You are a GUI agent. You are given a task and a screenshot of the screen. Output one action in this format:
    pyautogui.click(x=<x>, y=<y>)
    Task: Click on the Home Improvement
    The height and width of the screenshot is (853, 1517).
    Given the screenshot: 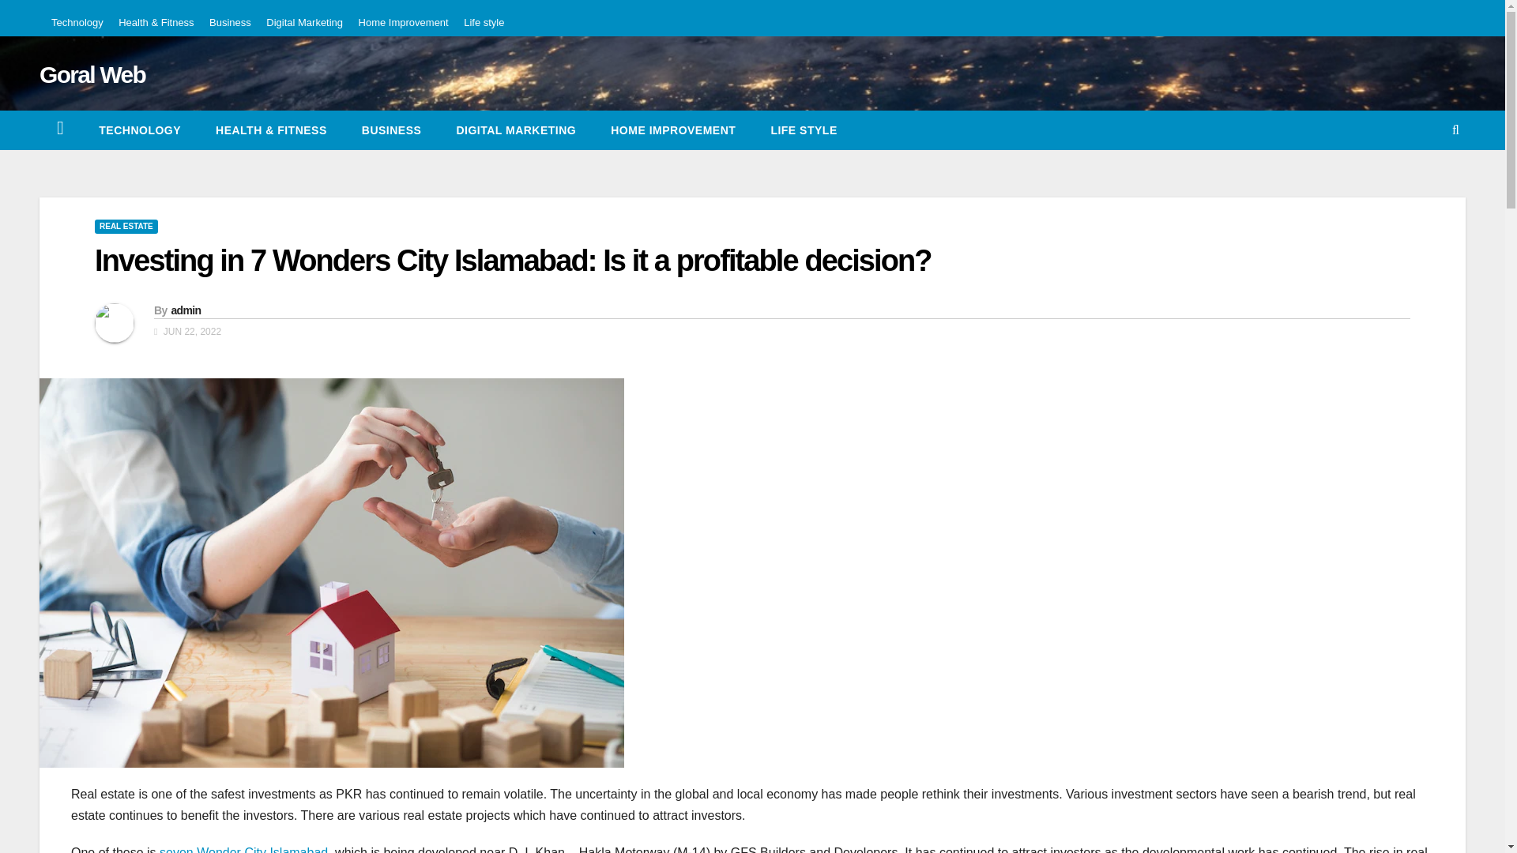 What is the action you would take?
    pyautogui.click(x=403, y=22)
    